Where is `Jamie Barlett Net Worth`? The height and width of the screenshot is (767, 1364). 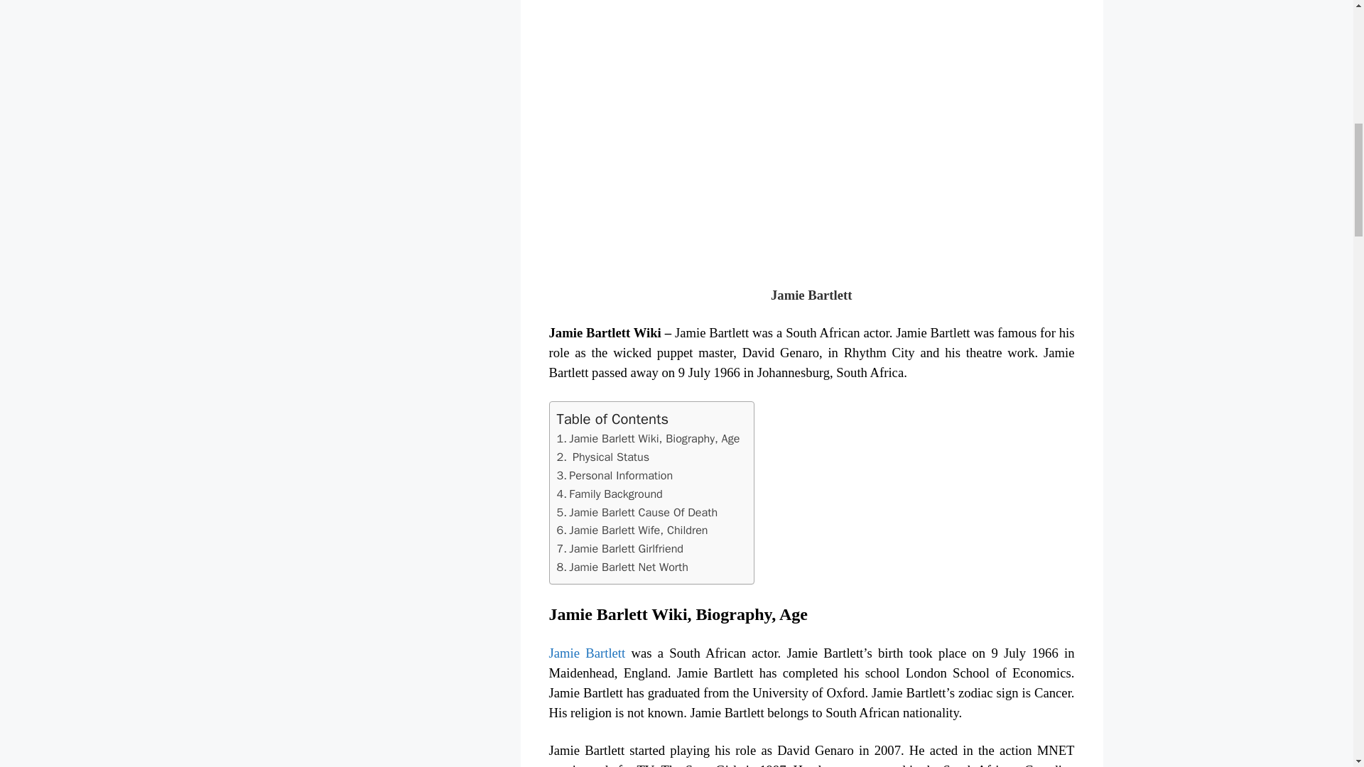 Jamie Barlett Net Worth is located at coordinates (628, 567).